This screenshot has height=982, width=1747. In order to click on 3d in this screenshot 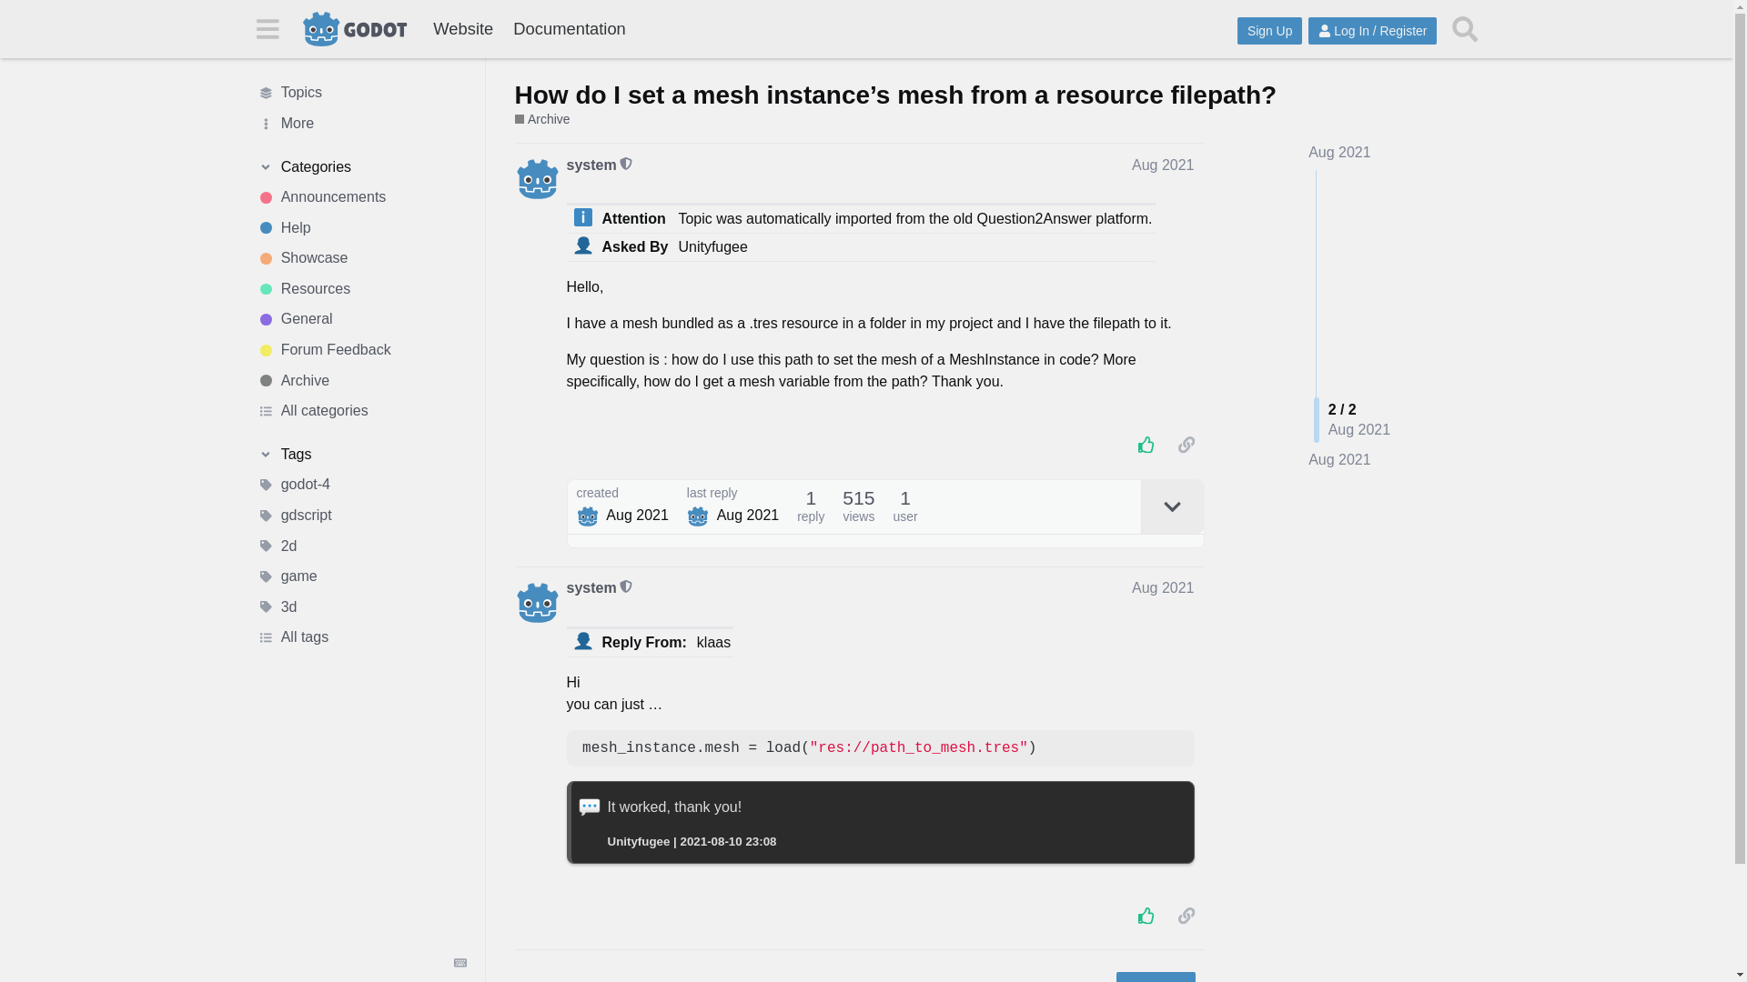, I will do `click(361, 607)`.